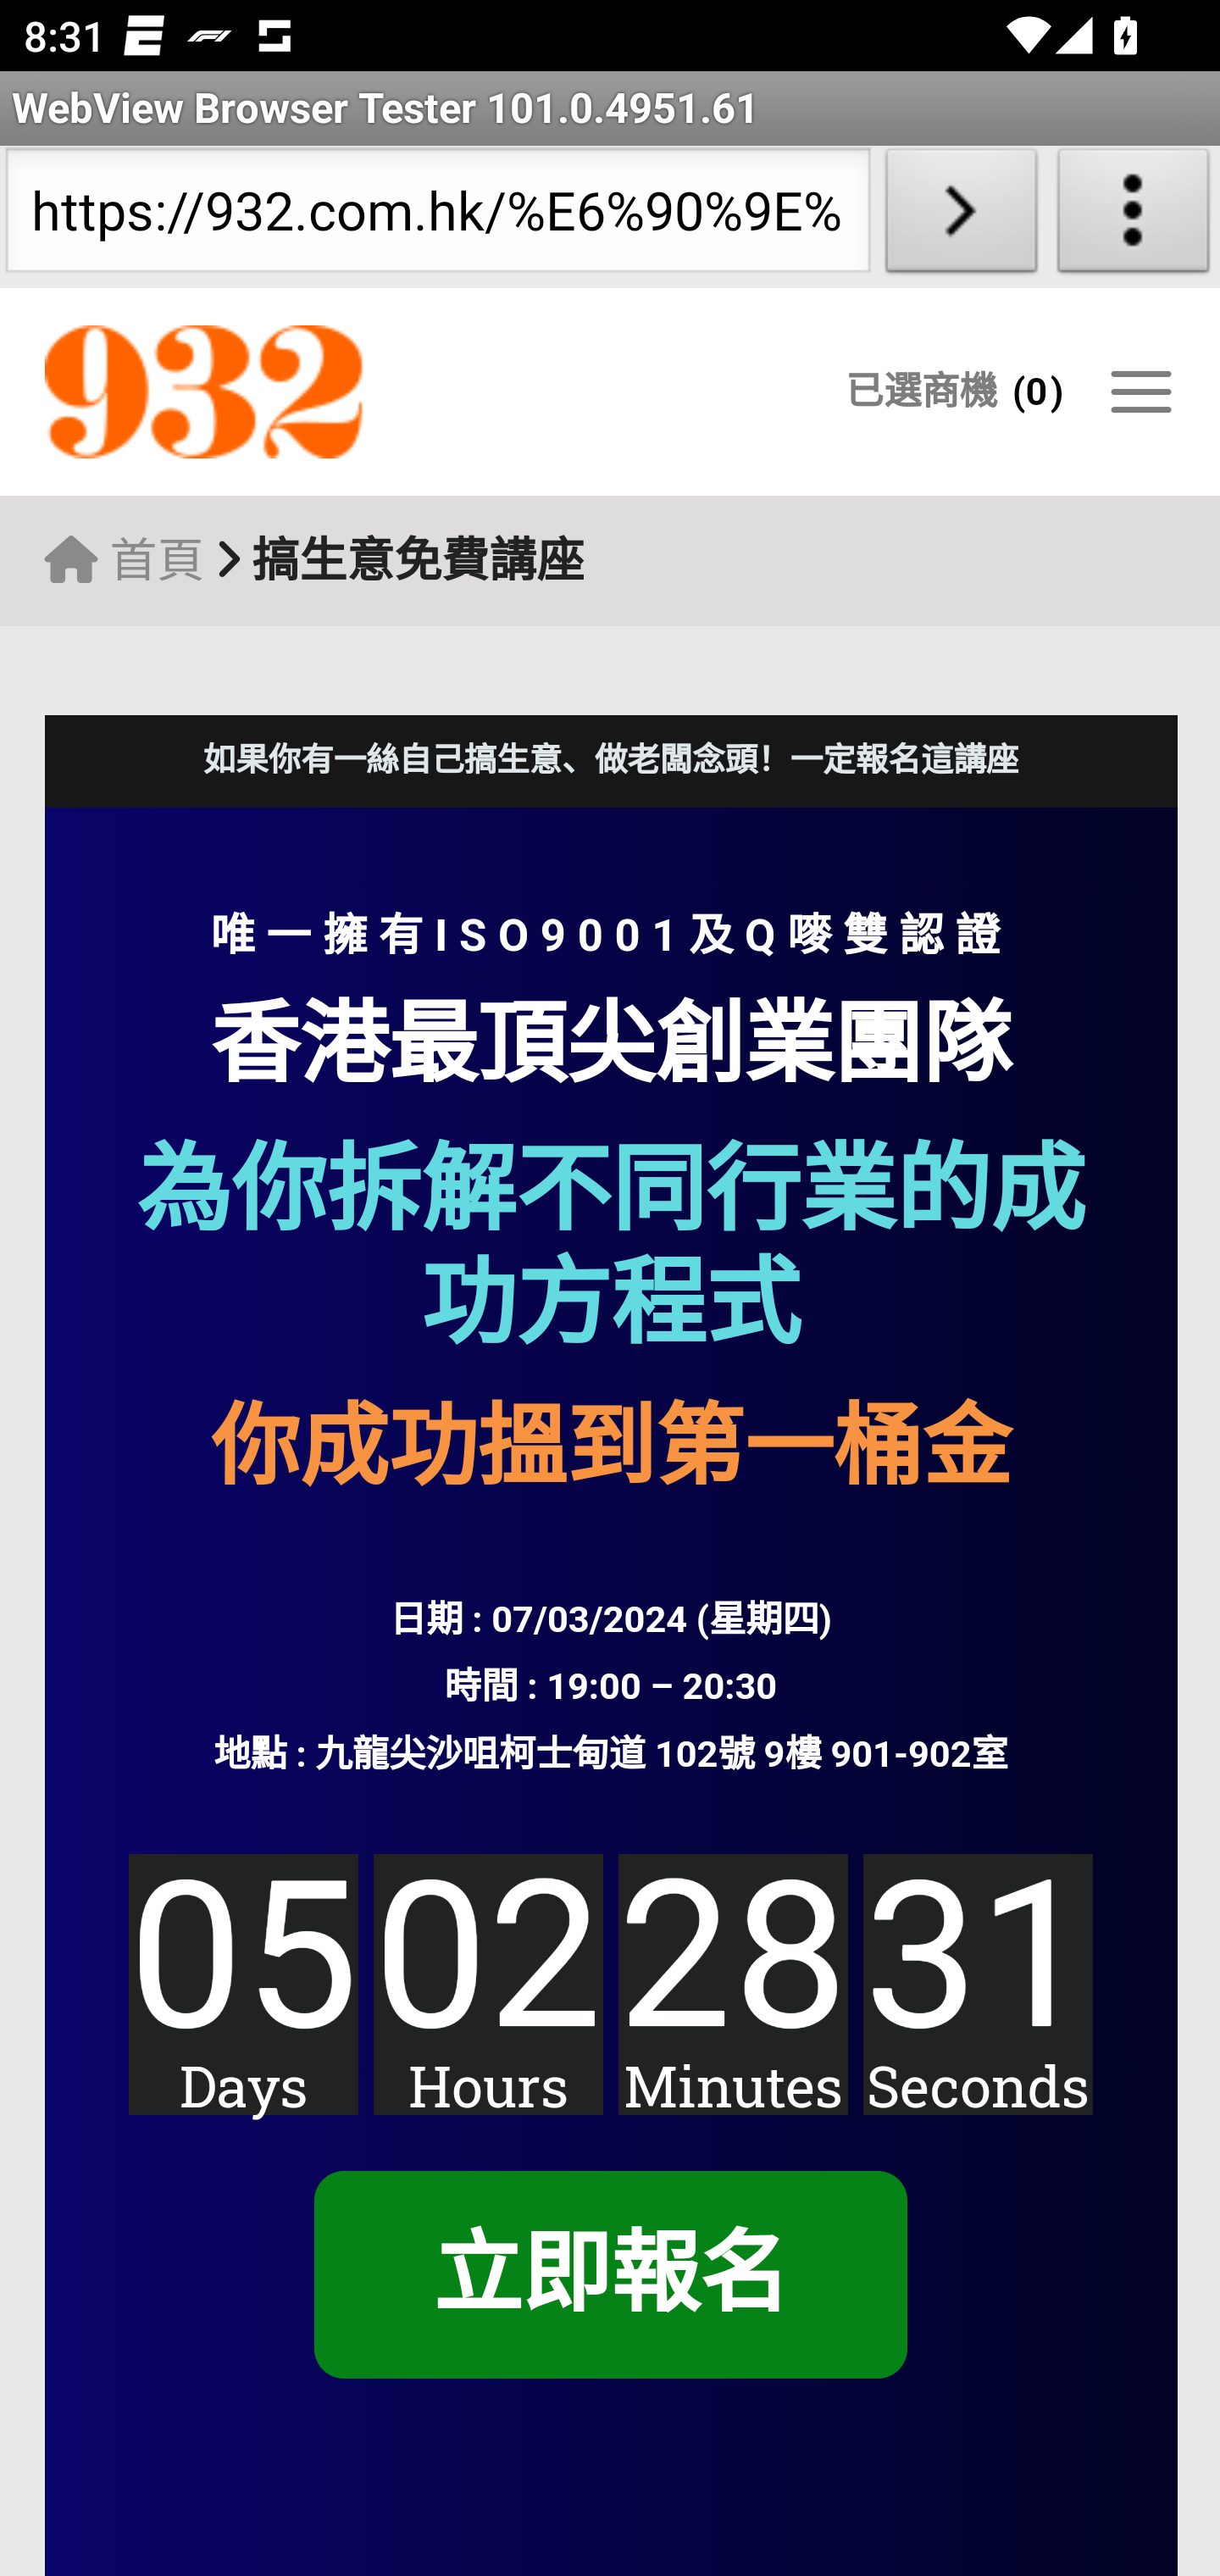 The image size is (1220, 2576). I want to click on Menu , so click(1140, 391).